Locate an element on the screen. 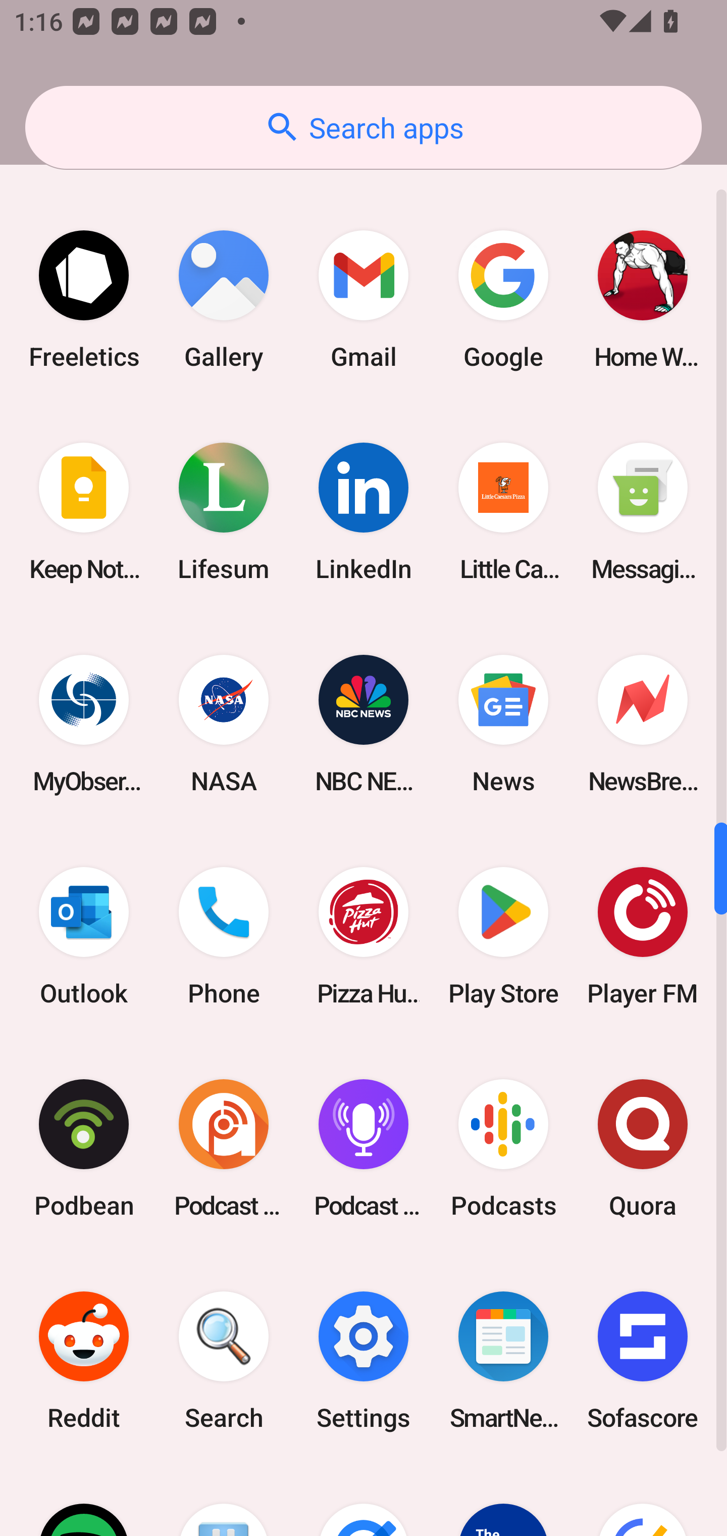    Search apps is located at coordinates (363, 127).